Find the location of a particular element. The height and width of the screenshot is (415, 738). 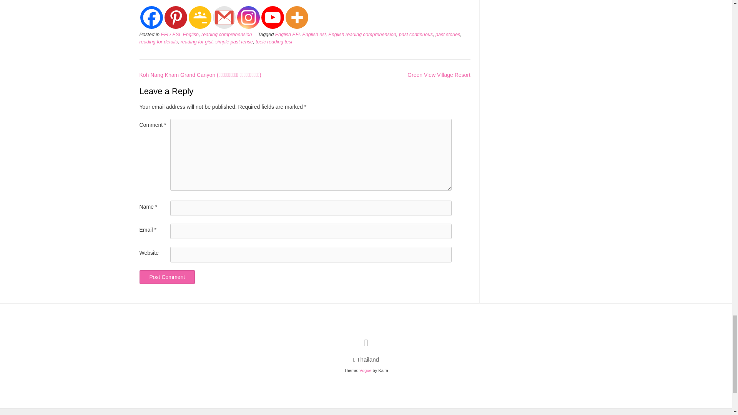

English esl is located at coordinates (314, 35).